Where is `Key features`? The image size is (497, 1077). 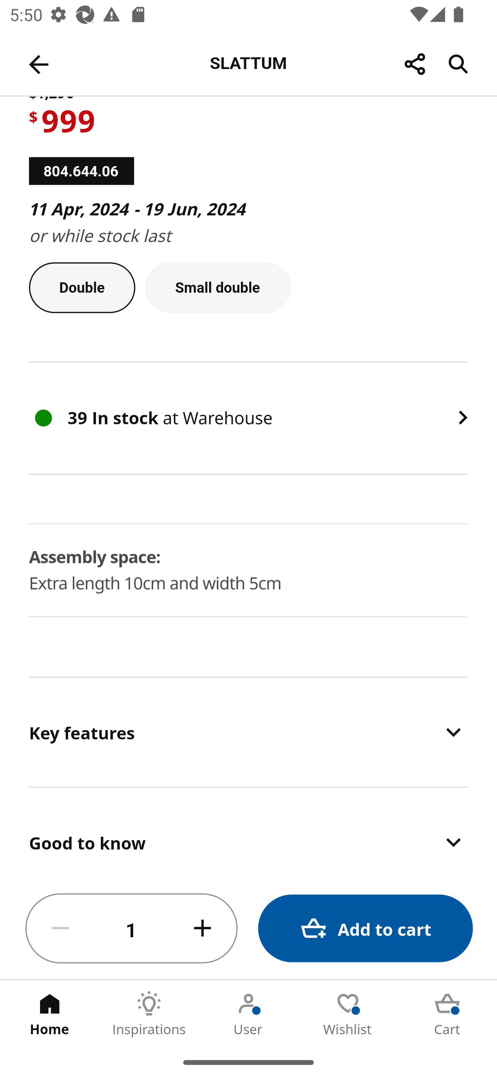
Key features is located at coordinates (248, 732).